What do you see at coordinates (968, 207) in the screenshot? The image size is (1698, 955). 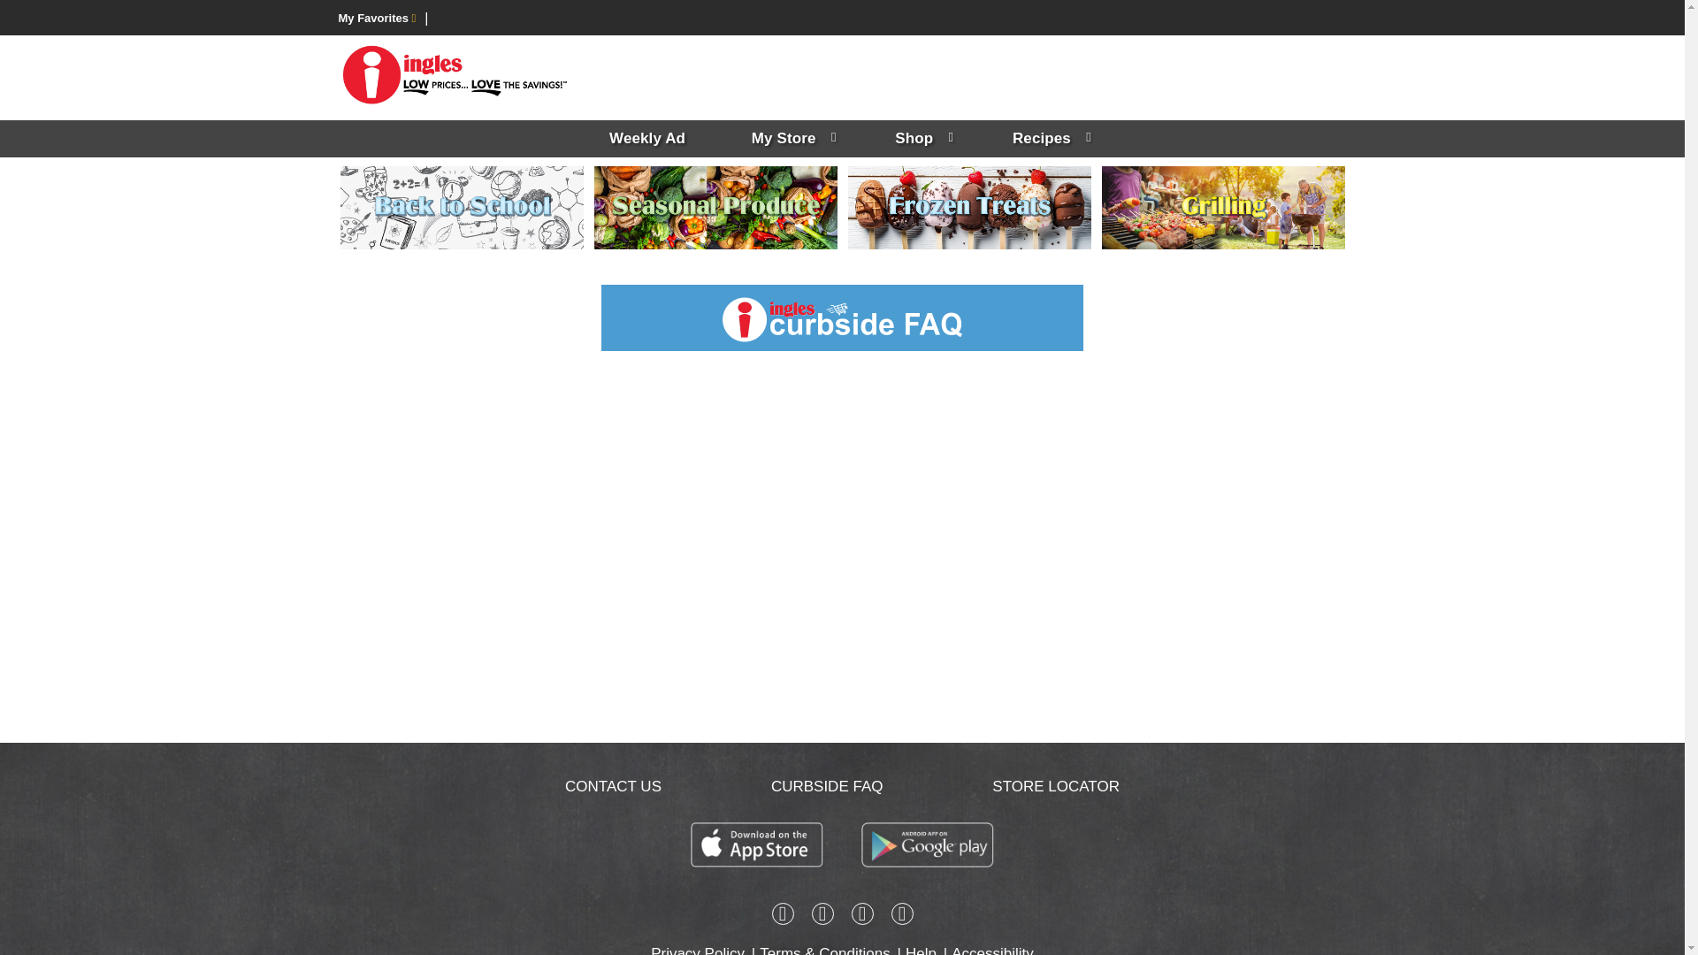 I see `Frozen Treats` at bounding box center [968, 207].